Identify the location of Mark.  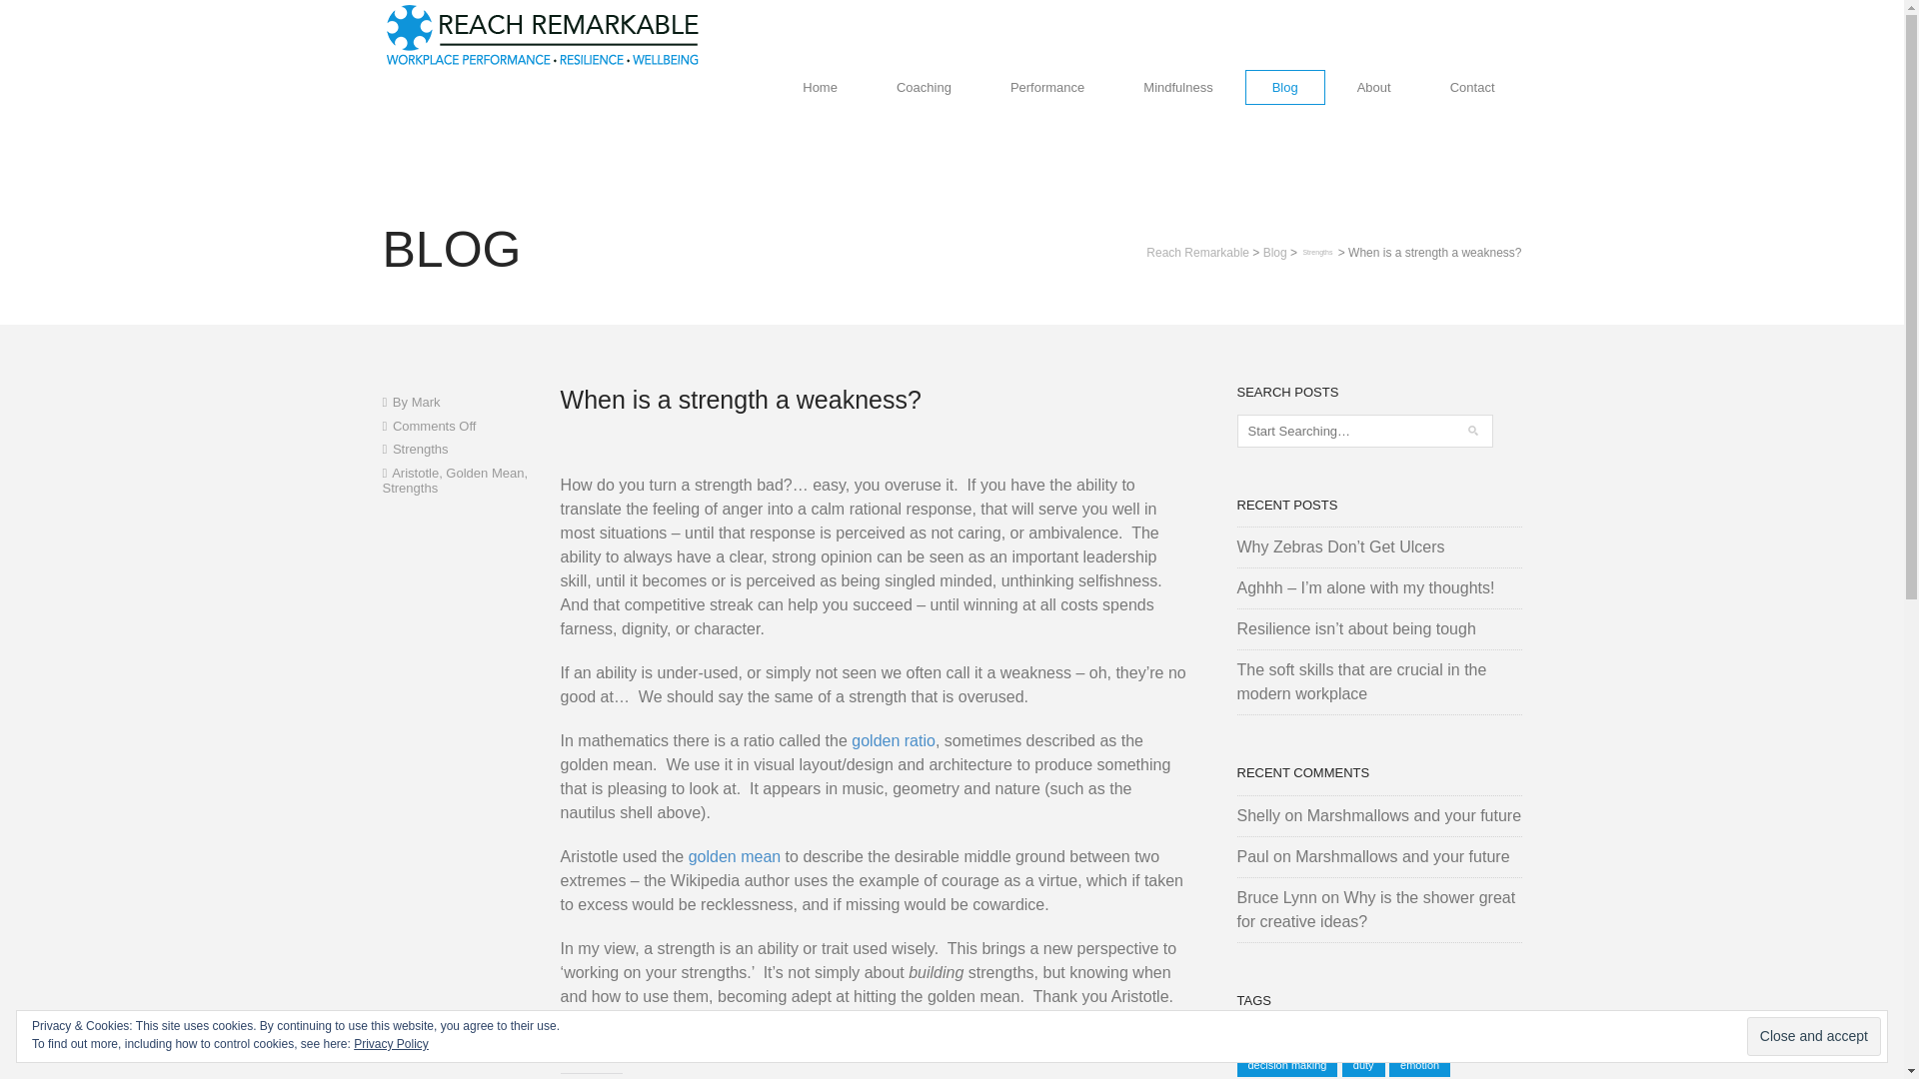
(426, 402).